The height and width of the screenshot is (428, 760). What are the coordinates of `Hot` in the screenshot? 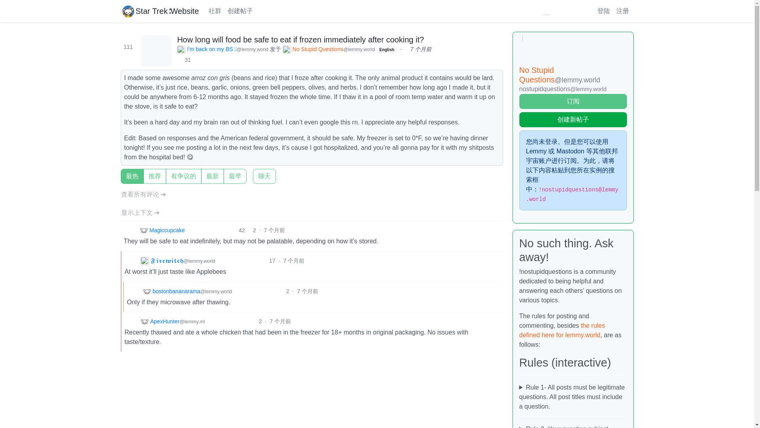 It's located at (123, 171).